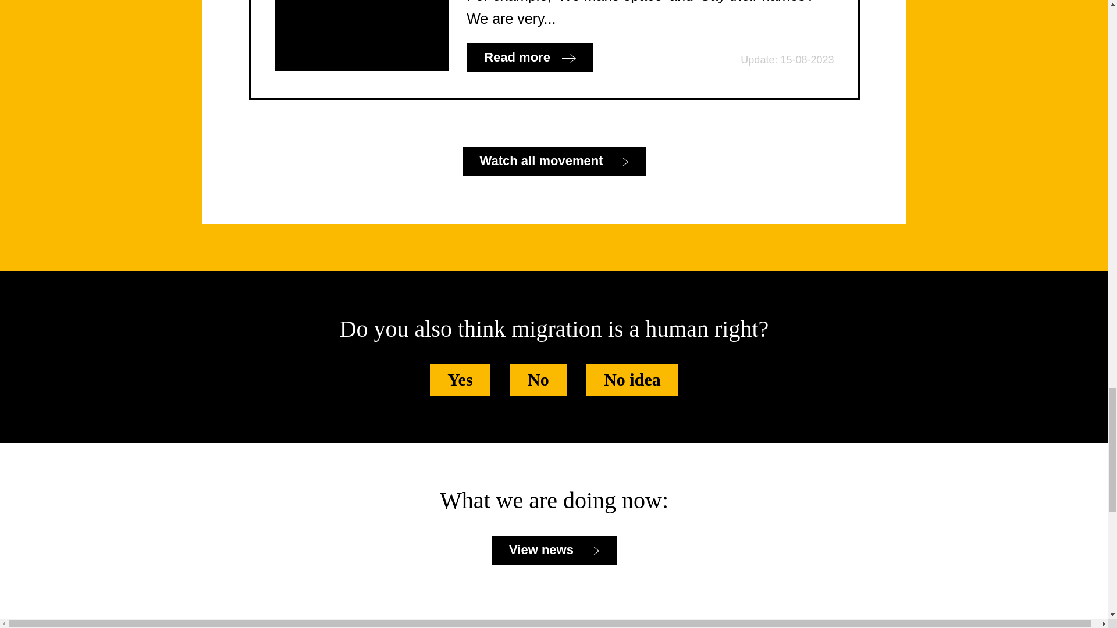  I want to click on View news, so click(554, 550).